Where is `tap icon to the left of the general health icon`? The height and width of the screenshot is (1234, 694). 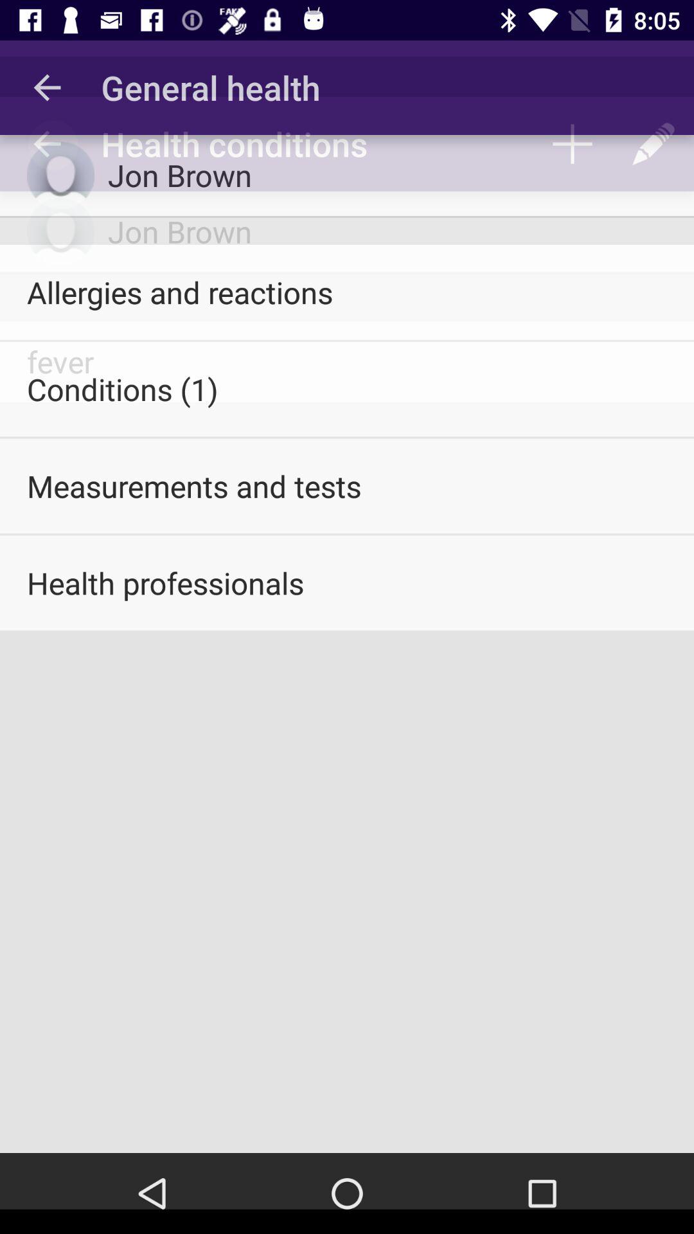 tap icon to the left of the general health icon is located at coordinates (47, 87).